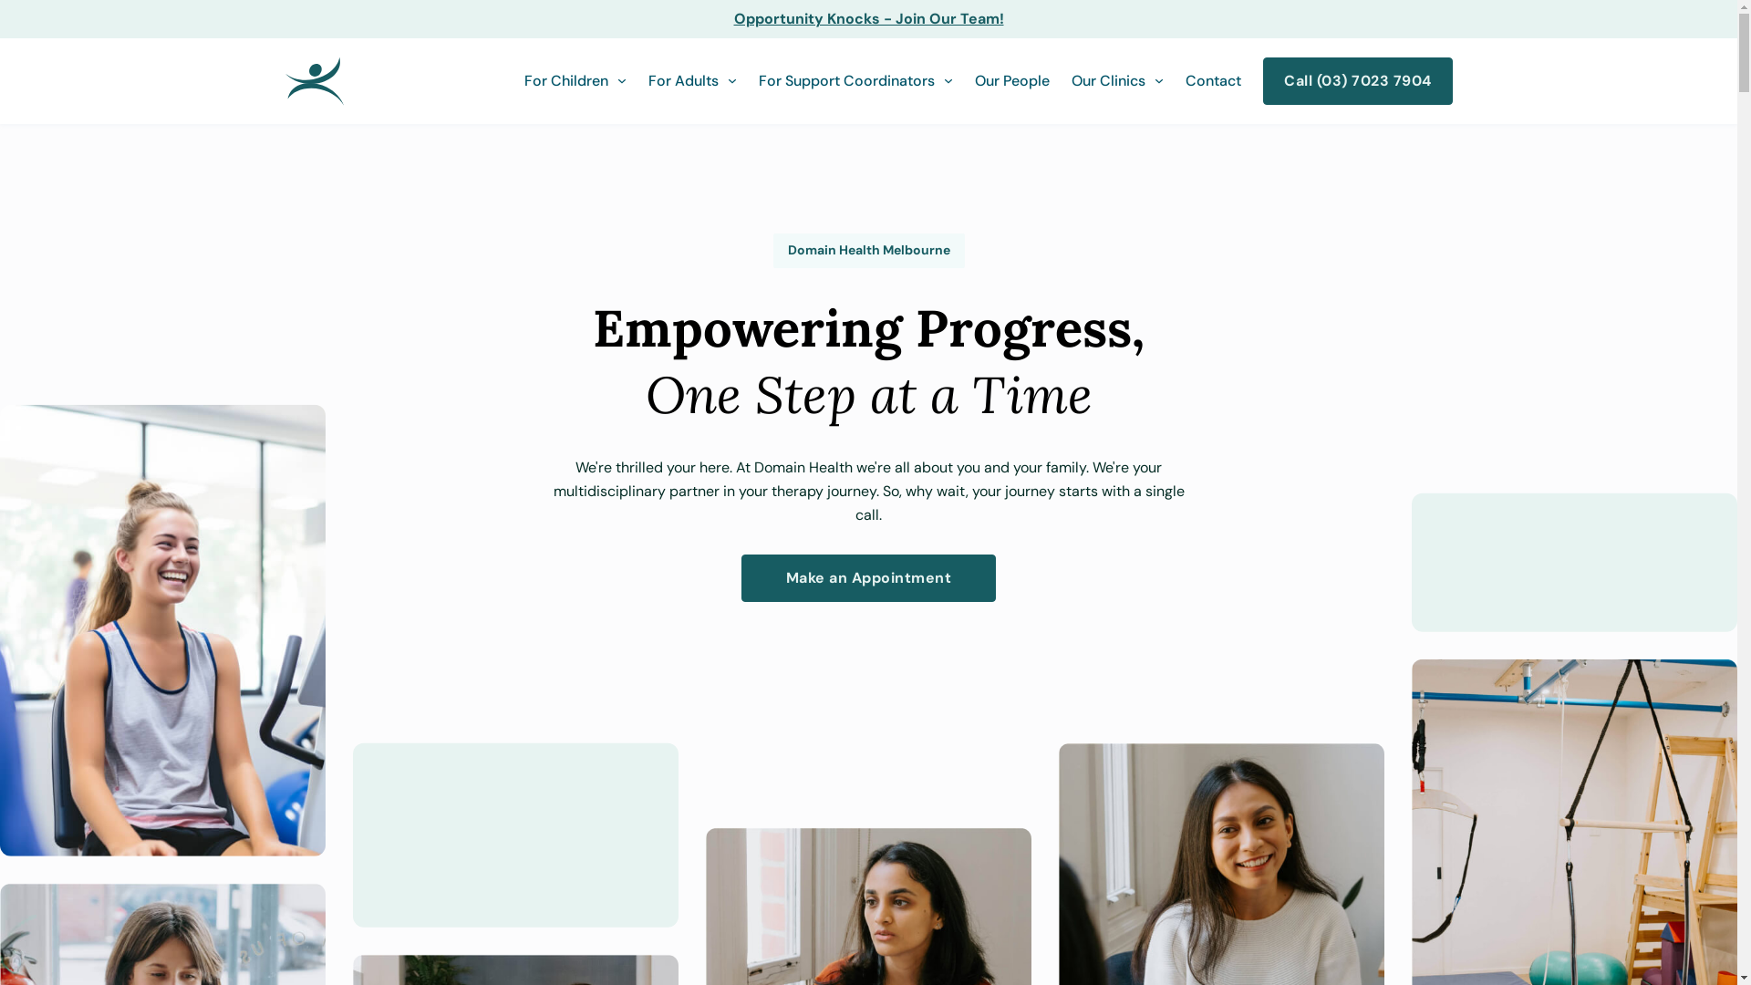 This screenshot has height=985, width=1751. Describe the element at coordinates (868, 19) in the screenshot. I see `Opportunity Knocks - Join Our Team!` at that location.